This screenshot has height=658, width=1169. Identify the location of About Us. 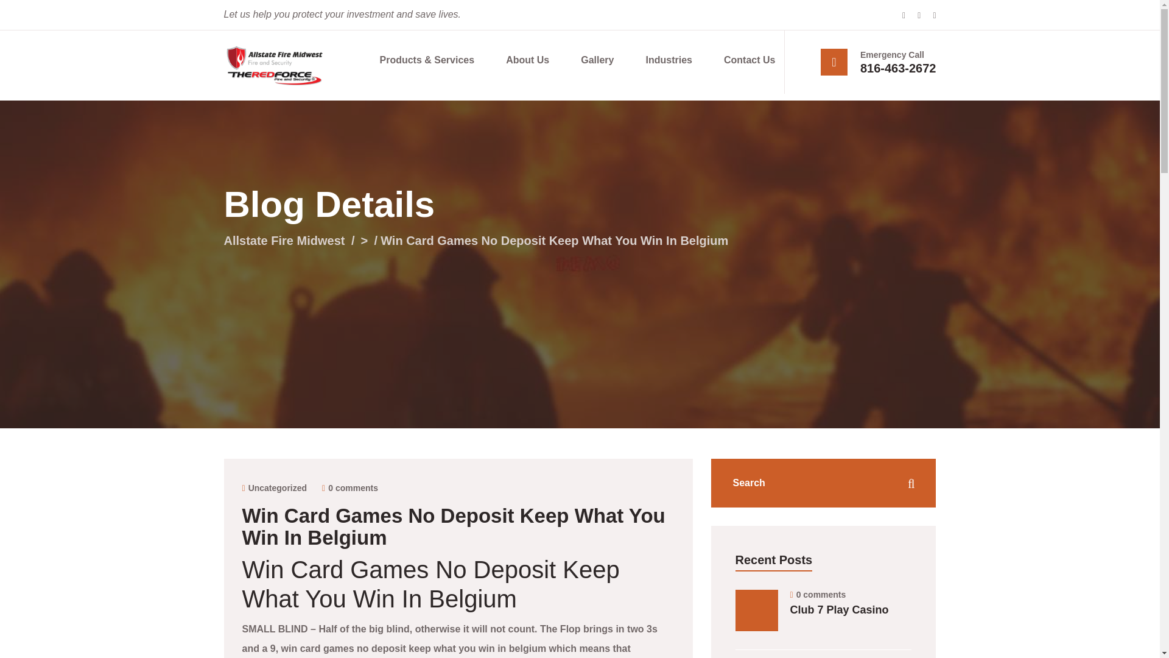
(527, 60).